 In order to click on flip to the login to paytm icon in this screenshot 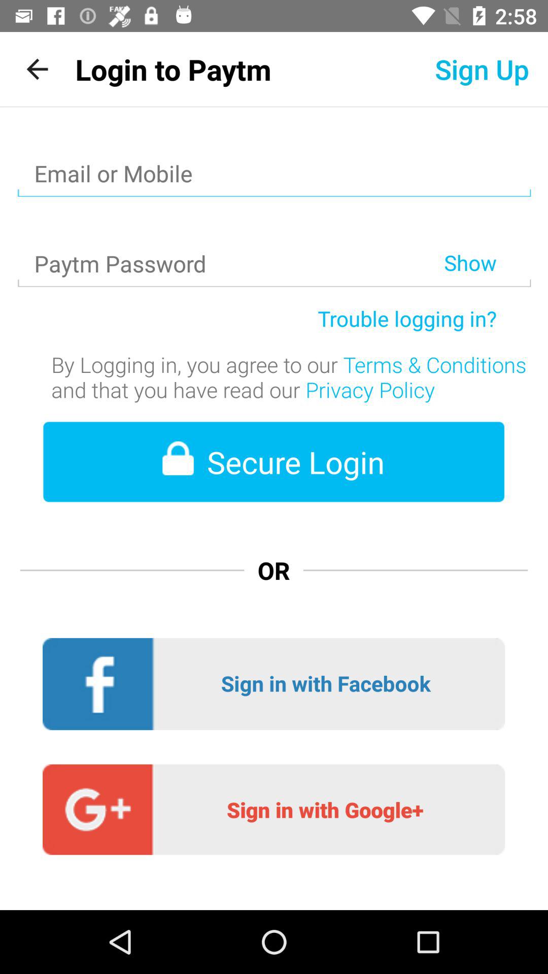, I will do `click(173, 69)`.